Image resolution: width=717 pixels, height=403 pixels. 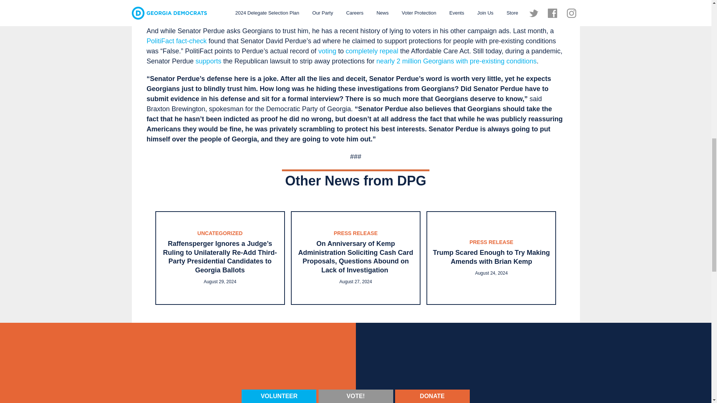 I want to click on nearly 2 million Georgians with pre-existing conditions, so click(x=456, y=61).